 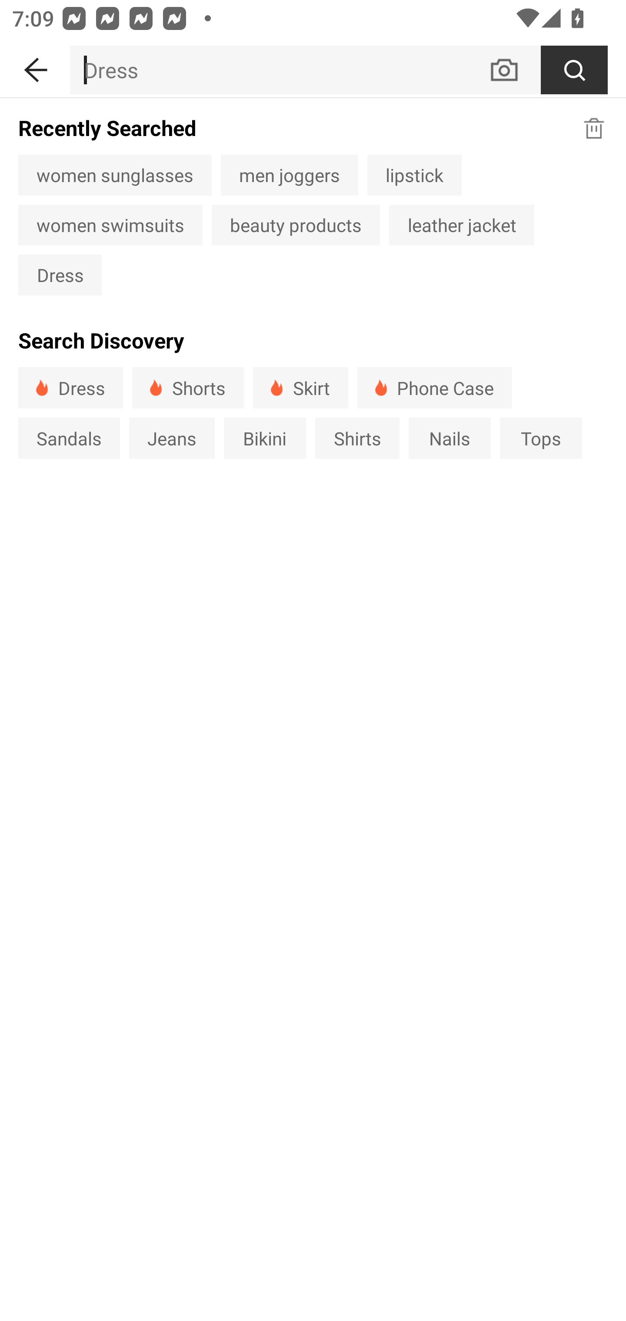 I want to click on Dress, so click(x=279, y=70).